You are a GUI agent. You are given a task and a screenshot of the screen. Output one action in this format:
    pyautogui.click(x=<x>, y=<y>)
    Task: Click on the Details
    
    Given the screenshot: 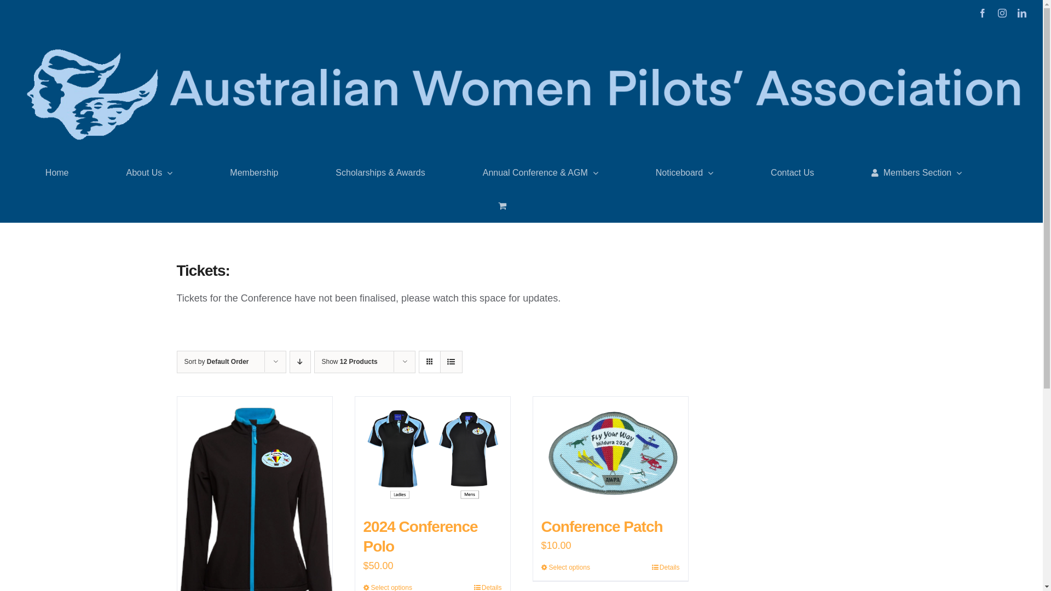 What is the action you would take?
    pyautogui.click(x=666, y=567)
    